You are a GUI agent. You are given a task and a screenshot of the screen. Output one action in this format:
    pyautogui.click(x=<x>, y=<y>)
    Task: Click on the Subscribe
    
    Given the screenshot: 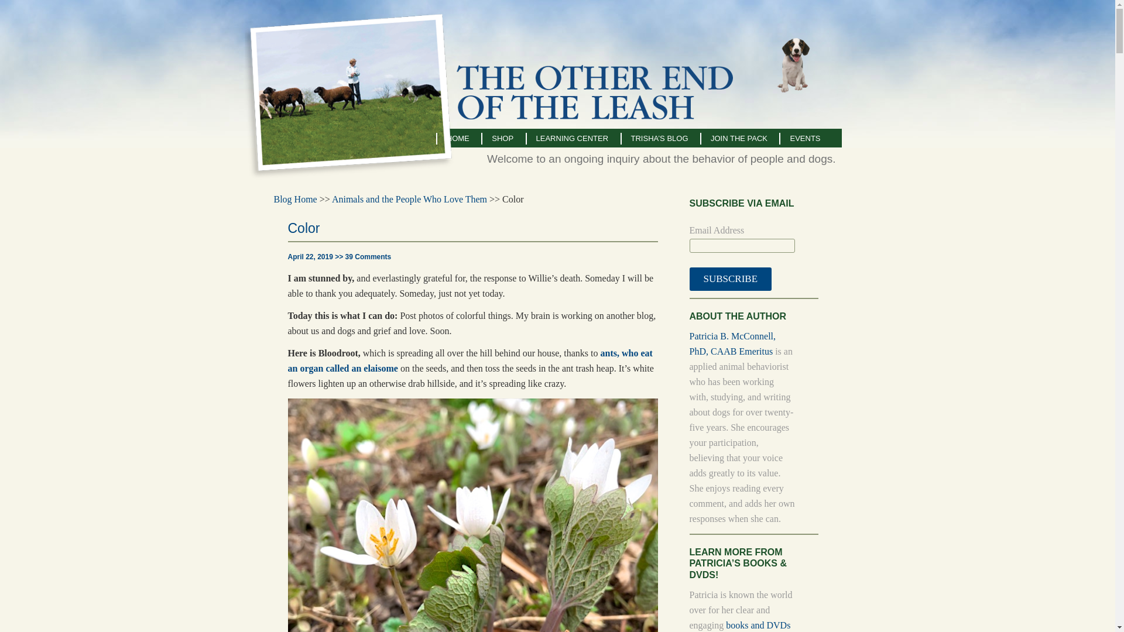 What is the action you would take?
    pyautogui.click(x=731, y=279)
    